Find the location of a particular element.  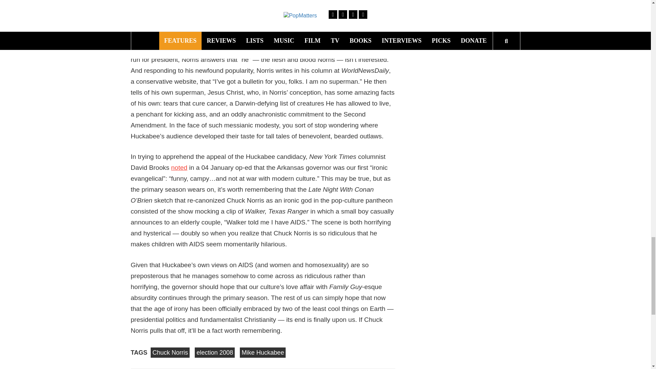

noted is located at coordinates (179, 167).